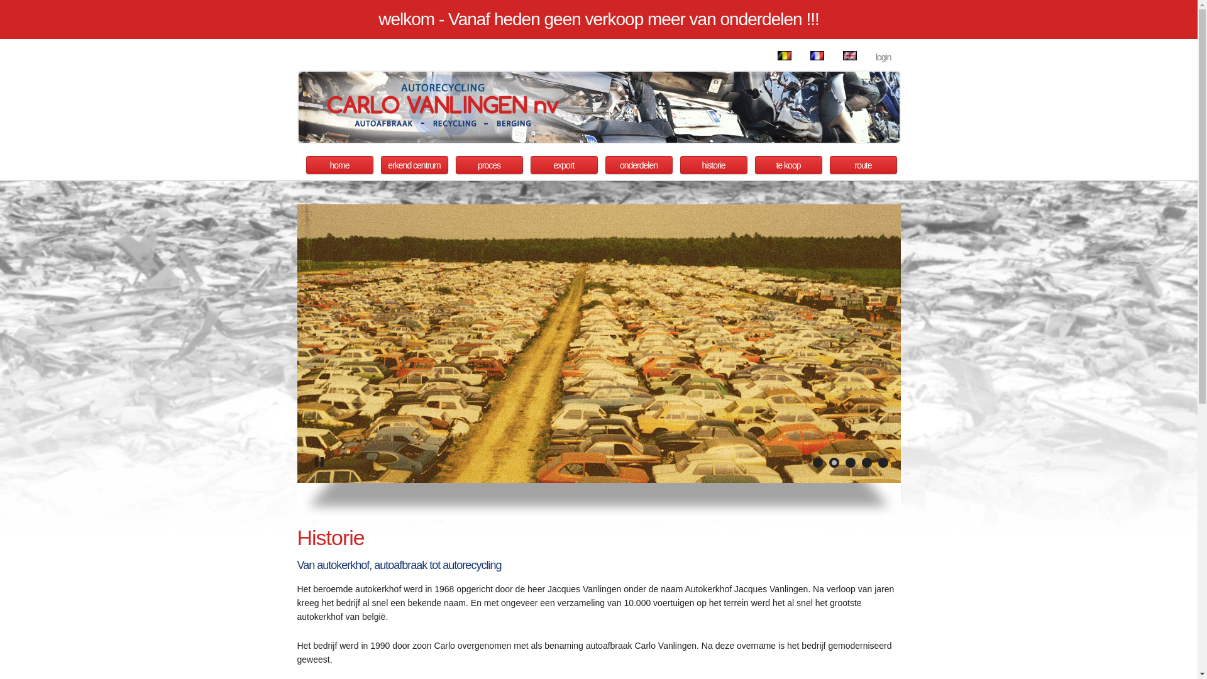  I want to click on te koop, so click(788, 165).